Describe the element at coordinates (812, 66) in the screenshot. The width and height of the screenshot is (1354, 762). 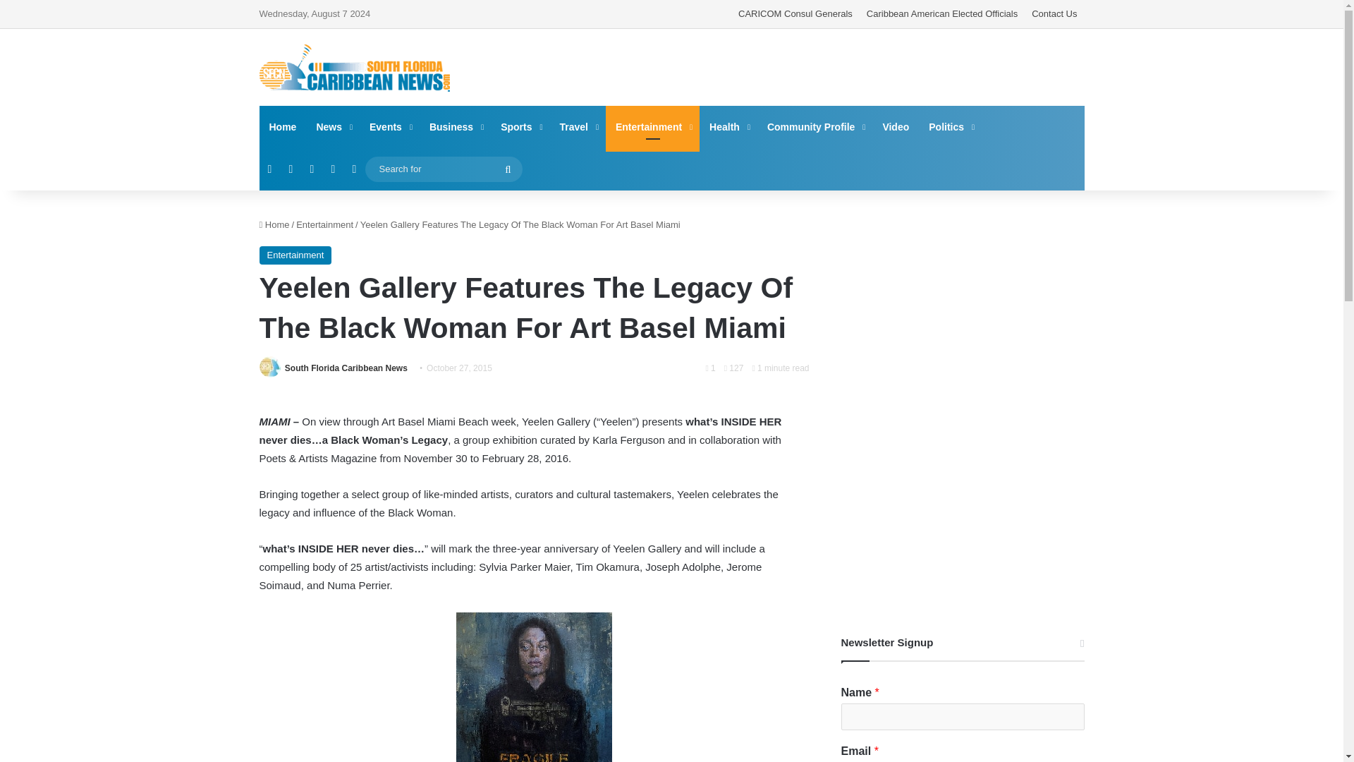
I see `3rd party ad content` at that location.